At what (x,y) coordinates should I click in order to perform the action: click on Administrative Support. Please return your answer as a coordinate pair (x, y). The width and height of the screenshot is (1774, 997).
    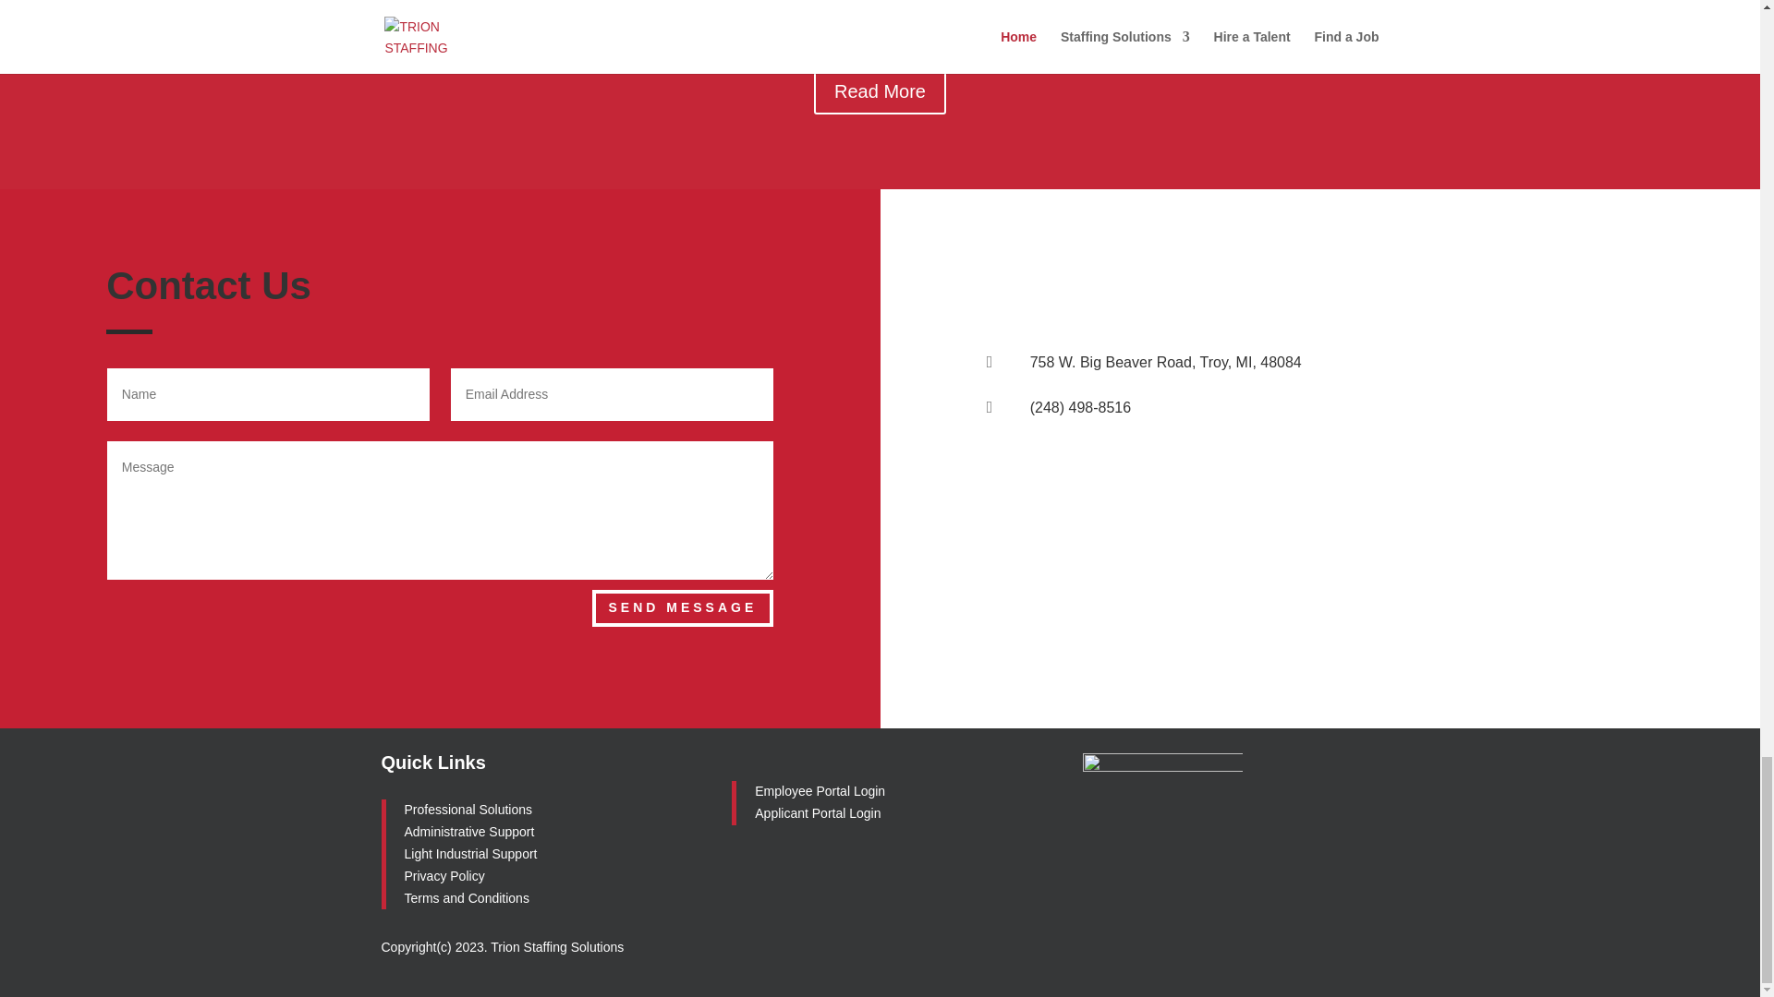
    Looking at the image, I should click on (469, 832).